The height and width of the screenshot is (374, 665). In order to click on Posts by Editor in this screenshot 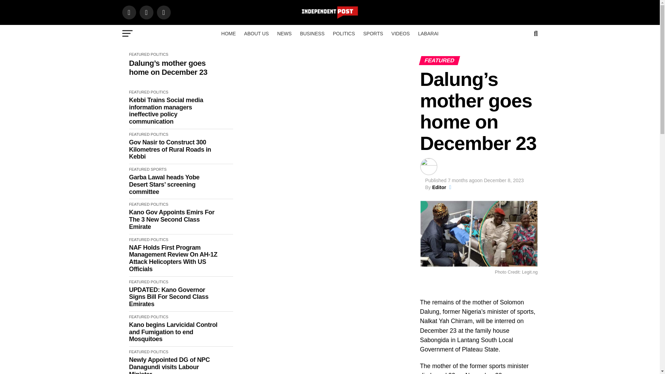, I will do `click(439, 187)`.